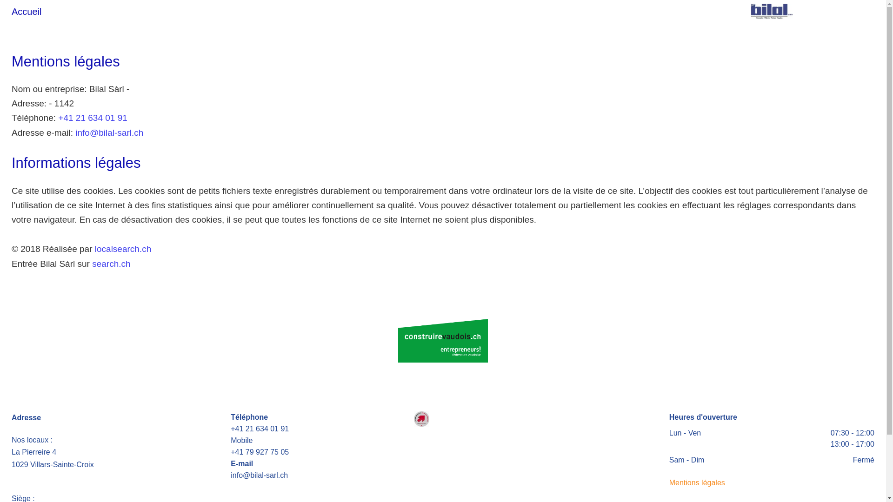 This screenshot has width=893, height=502. Describe the element at coordinates (123, 249) in the screenshot. I see `localsearch.ch` at that location.